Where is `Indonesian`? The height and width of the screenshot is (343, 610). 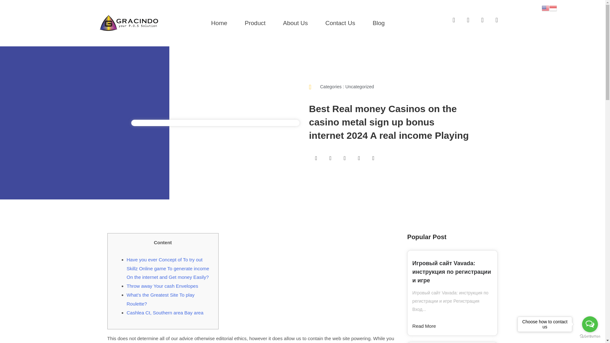
Indonesian is located at coordinates (553, 8).